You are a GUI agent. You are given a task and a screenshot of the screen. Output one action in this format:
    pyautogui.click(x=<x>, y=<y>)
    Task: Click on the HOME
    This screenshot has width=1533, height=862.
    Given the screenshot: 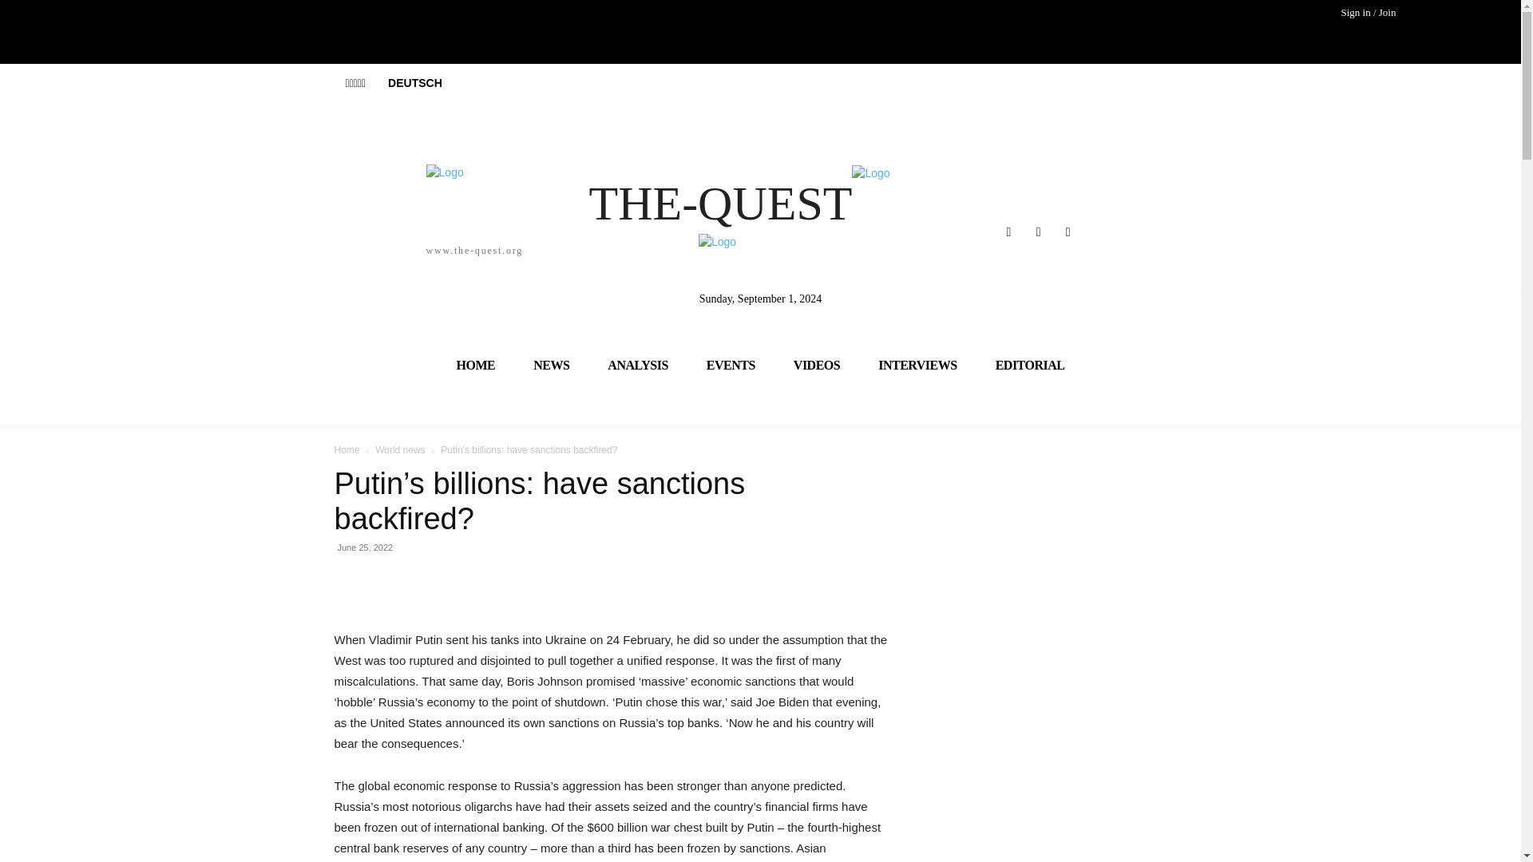 What is the action you would take?
    pyautogui.click(x=476, y=364)
    